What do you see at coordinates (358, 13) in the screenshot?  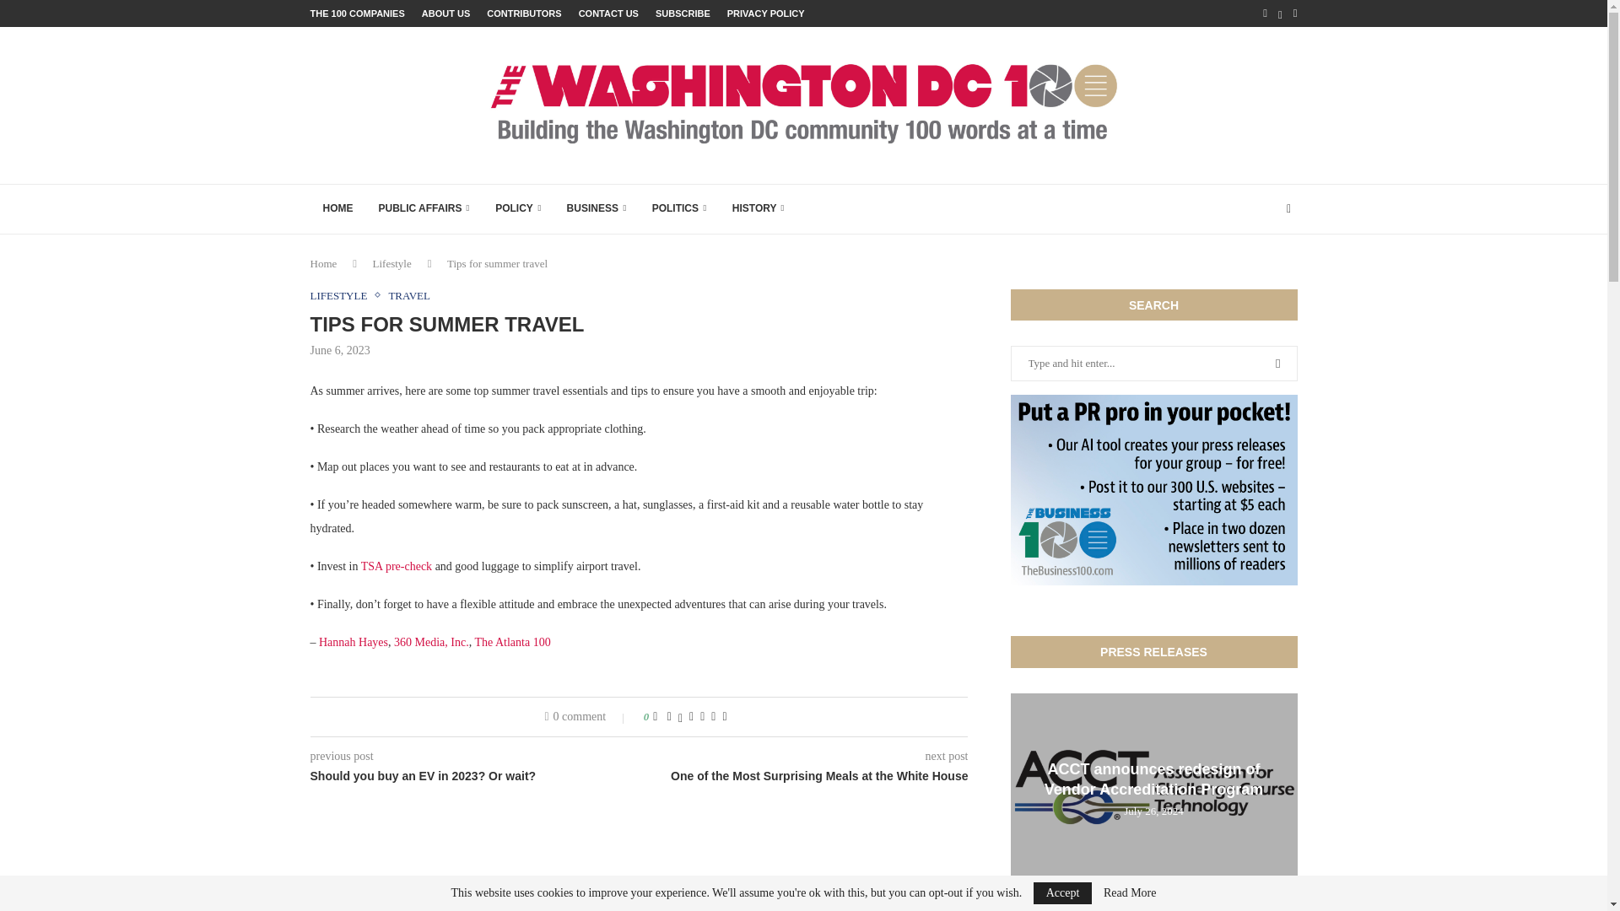 I see `THE 100 COMPANIES` at bounding box center [358, 13].